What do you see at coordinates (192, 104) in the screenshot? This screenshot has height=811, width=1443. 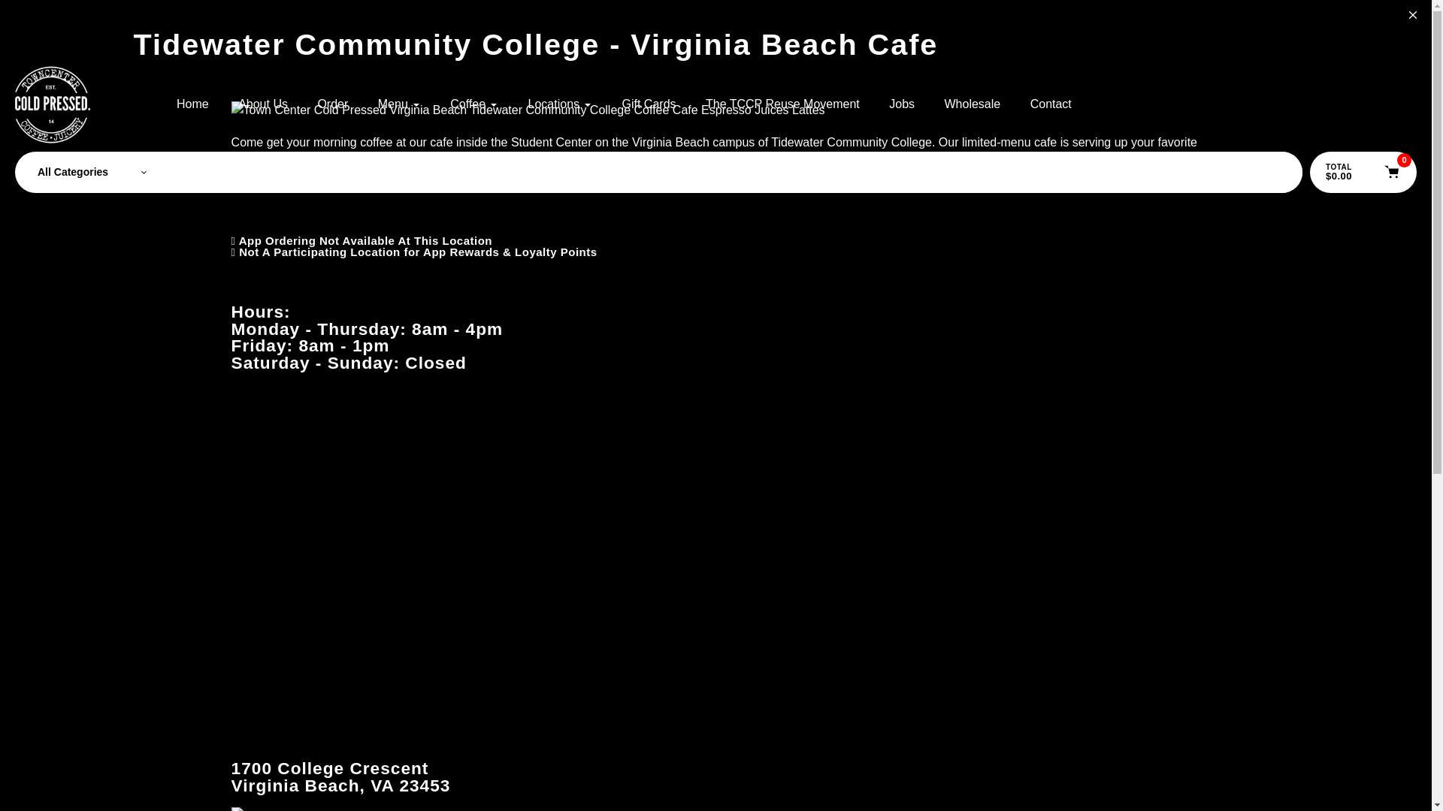 I see `Home` at bounding box center [192, 104].